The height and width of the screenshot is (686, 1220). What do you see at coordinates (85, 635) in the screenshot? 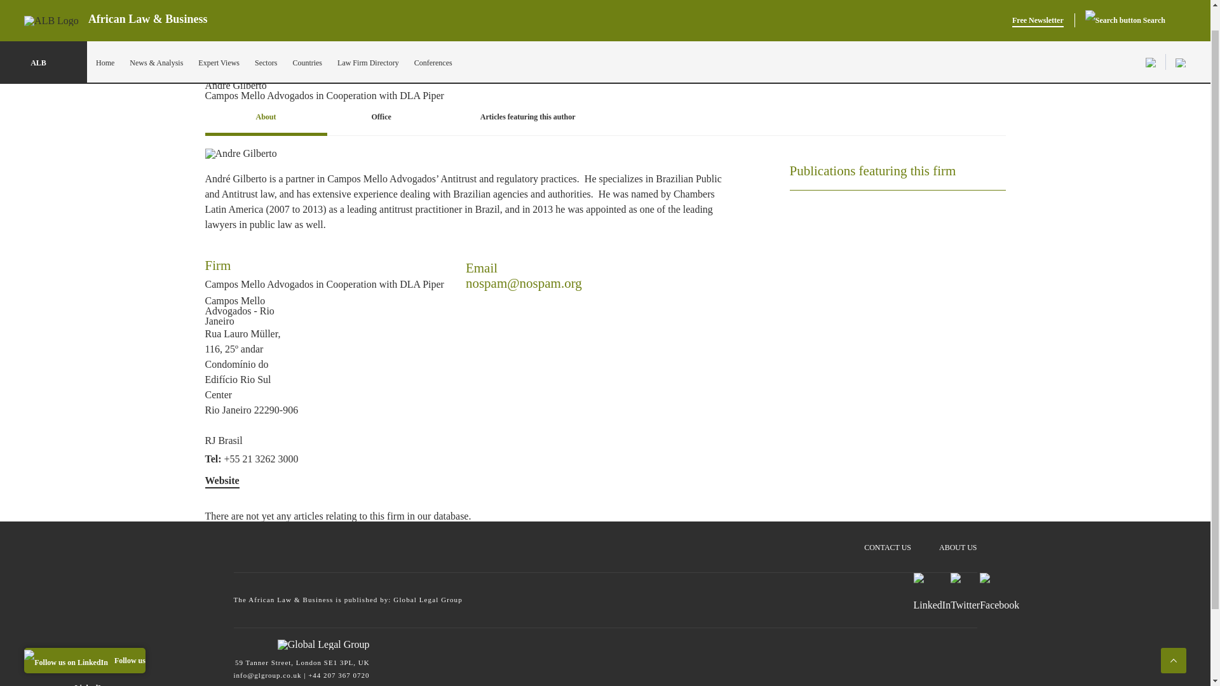
I see `Follow us on LinkedIn` at bounding box center [85, 635].